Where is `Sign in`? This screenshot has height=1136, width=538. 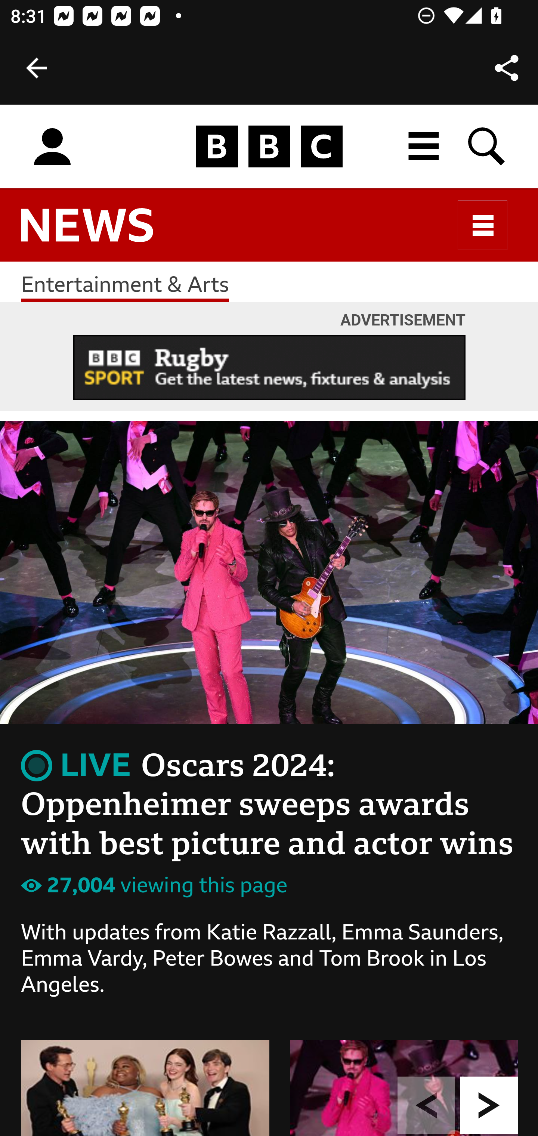 Sign in is located at coordinates (52, 147).